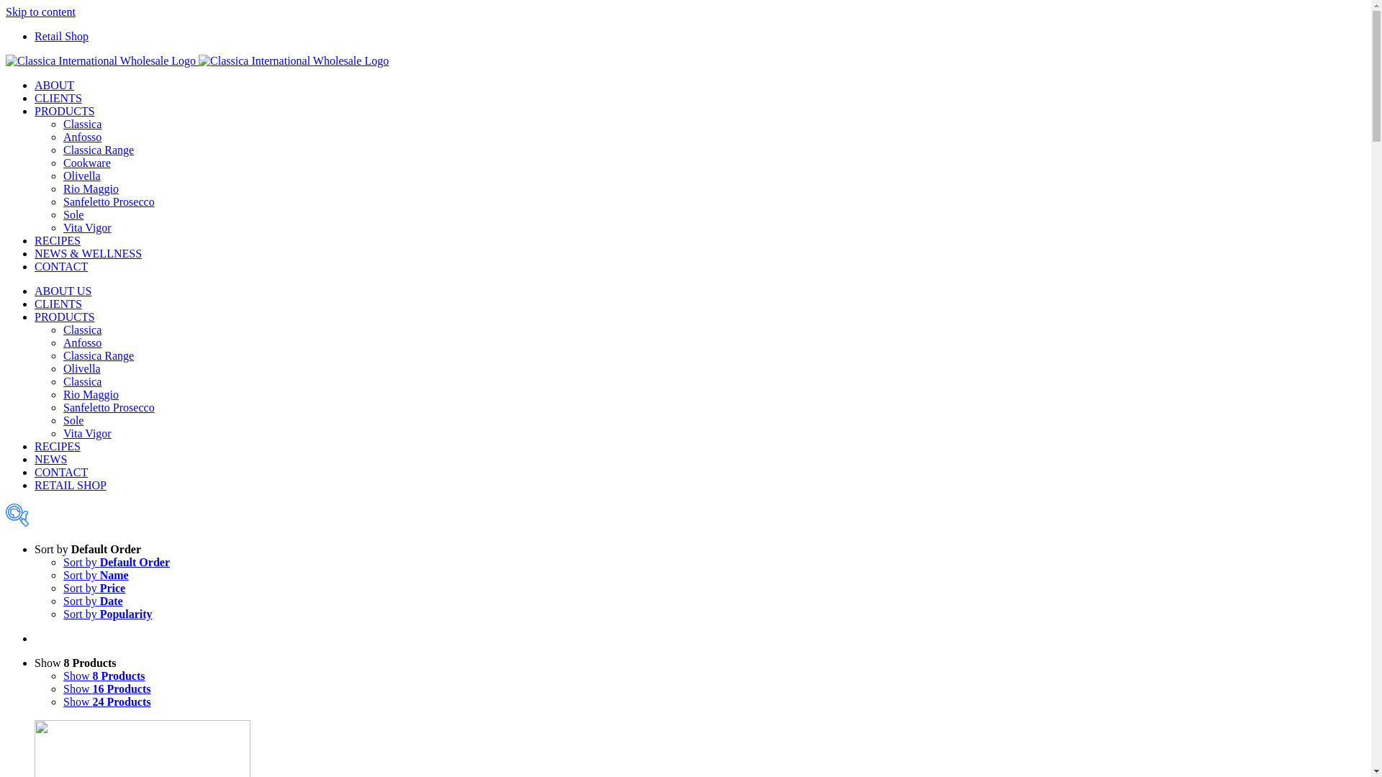 The image size is (1382, 777). Describe the element at coordinates (82, 381) in the screenshot. I see `Classica` at that location.